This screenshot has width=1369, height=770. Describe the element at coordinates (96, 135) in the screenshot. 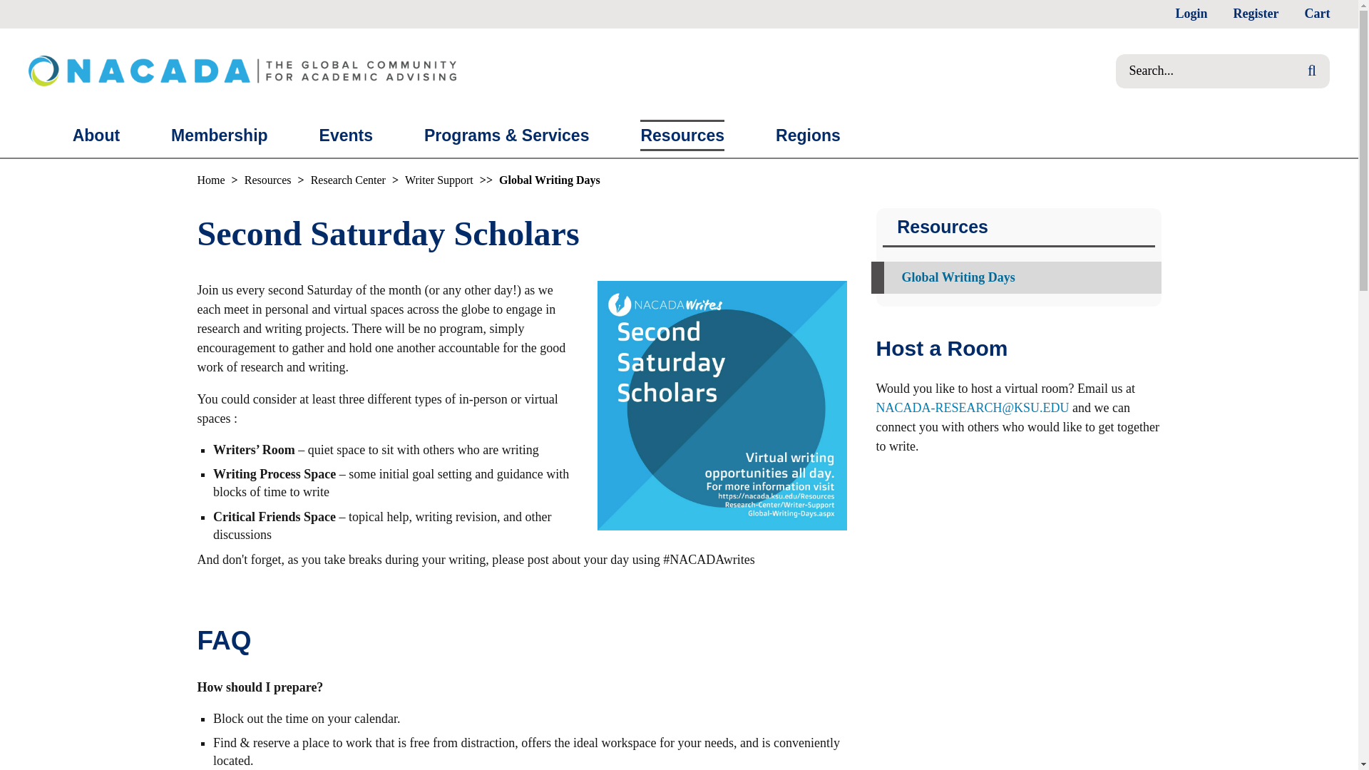

I see `About` at that location.